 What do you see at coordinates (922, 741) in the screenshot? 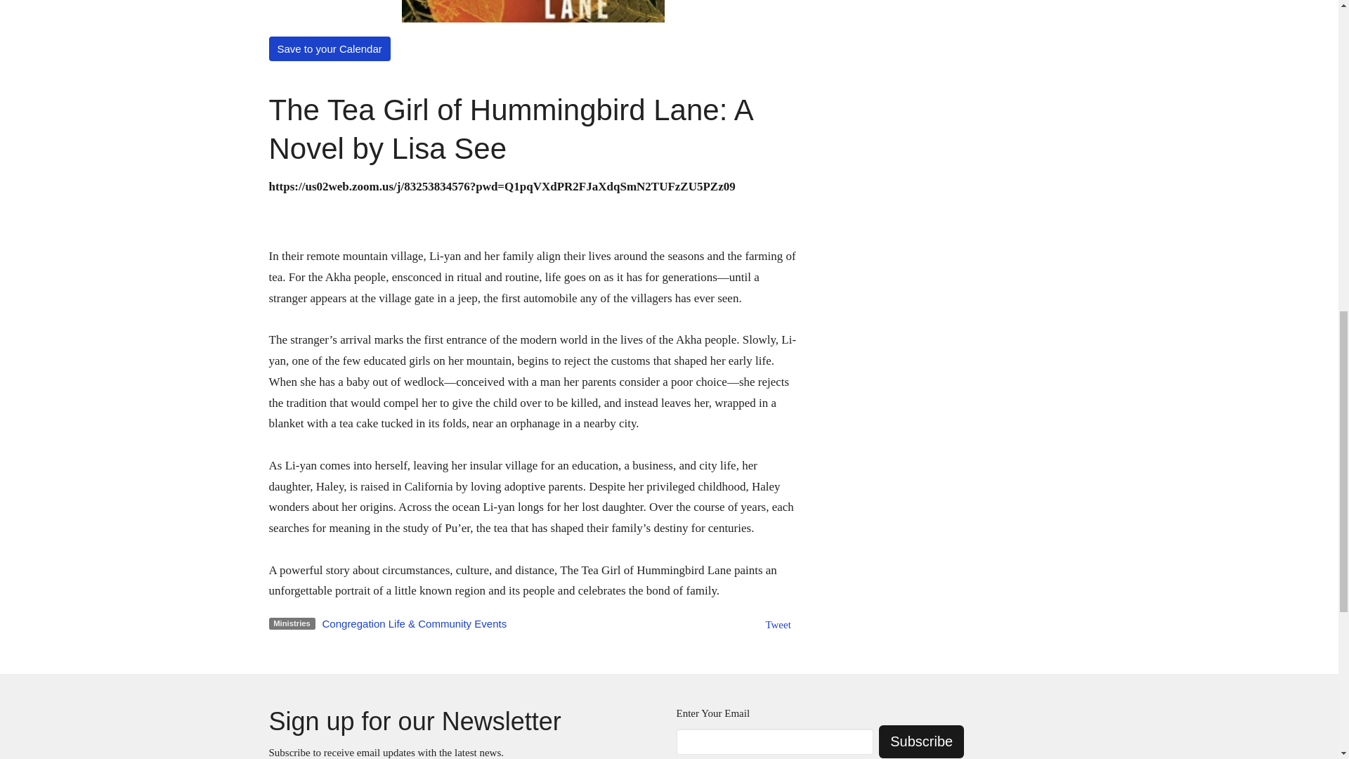
I see `Subscribe` at bounding box center [922, 741].